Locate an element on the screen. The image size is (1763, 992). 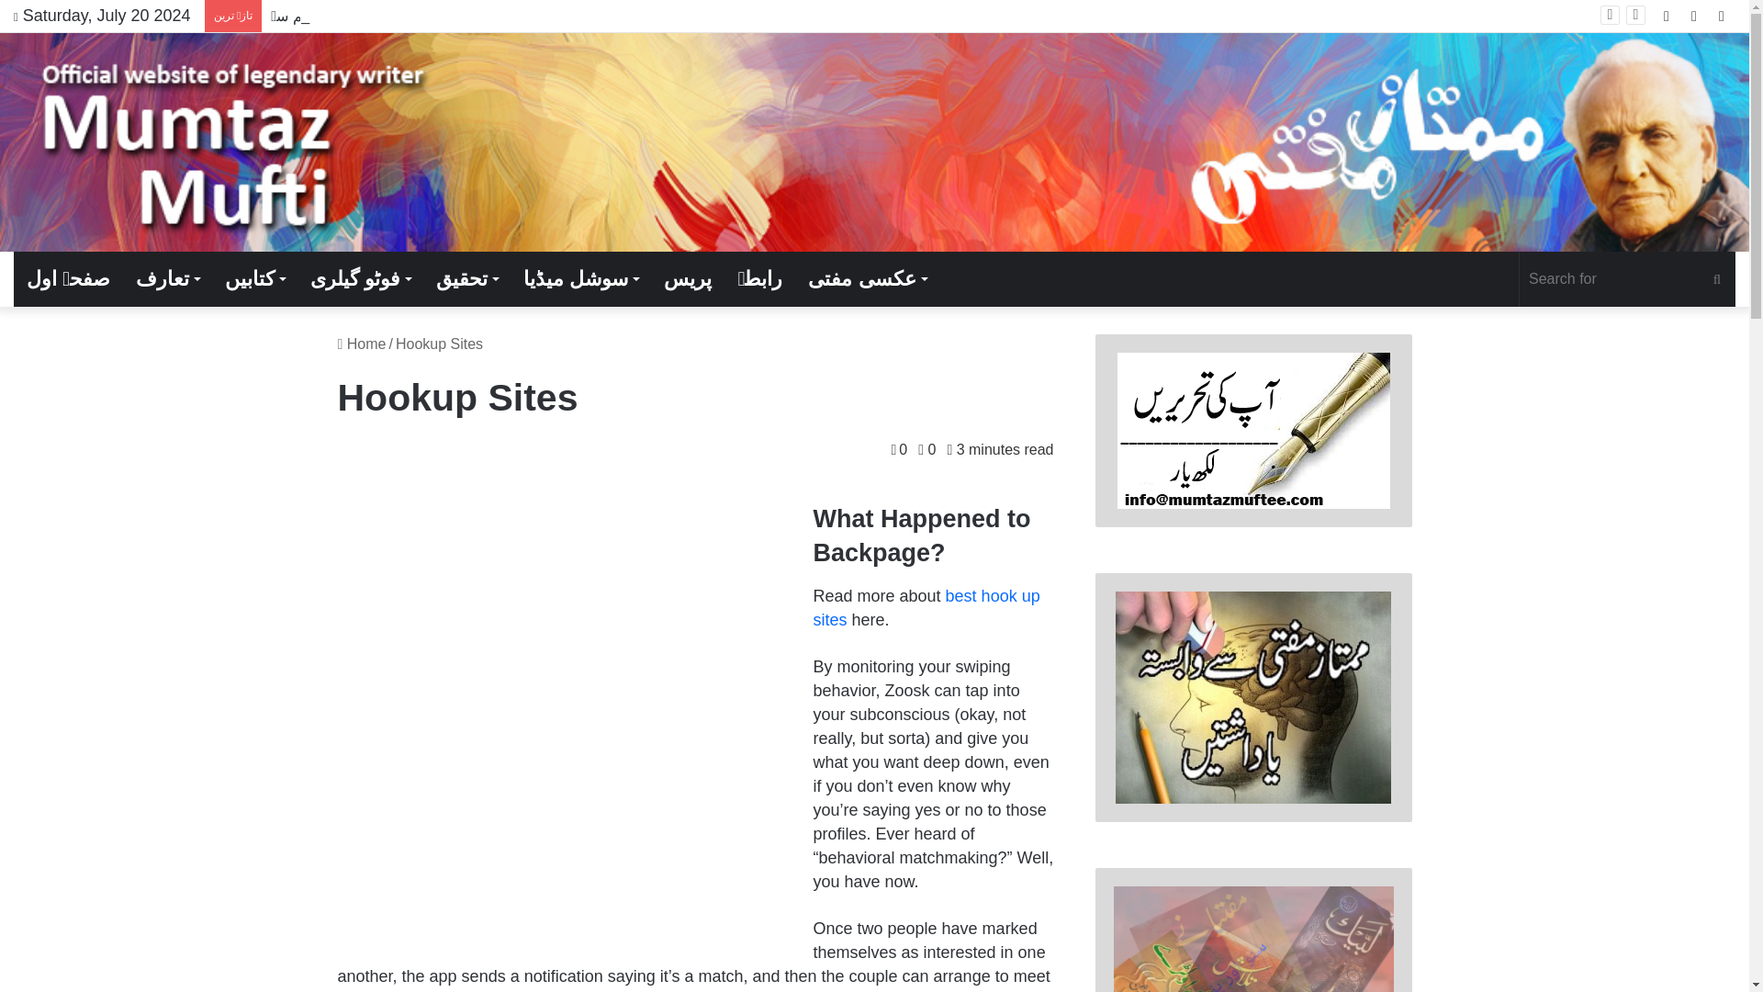
Search for is located at coordinates (1627, 279).